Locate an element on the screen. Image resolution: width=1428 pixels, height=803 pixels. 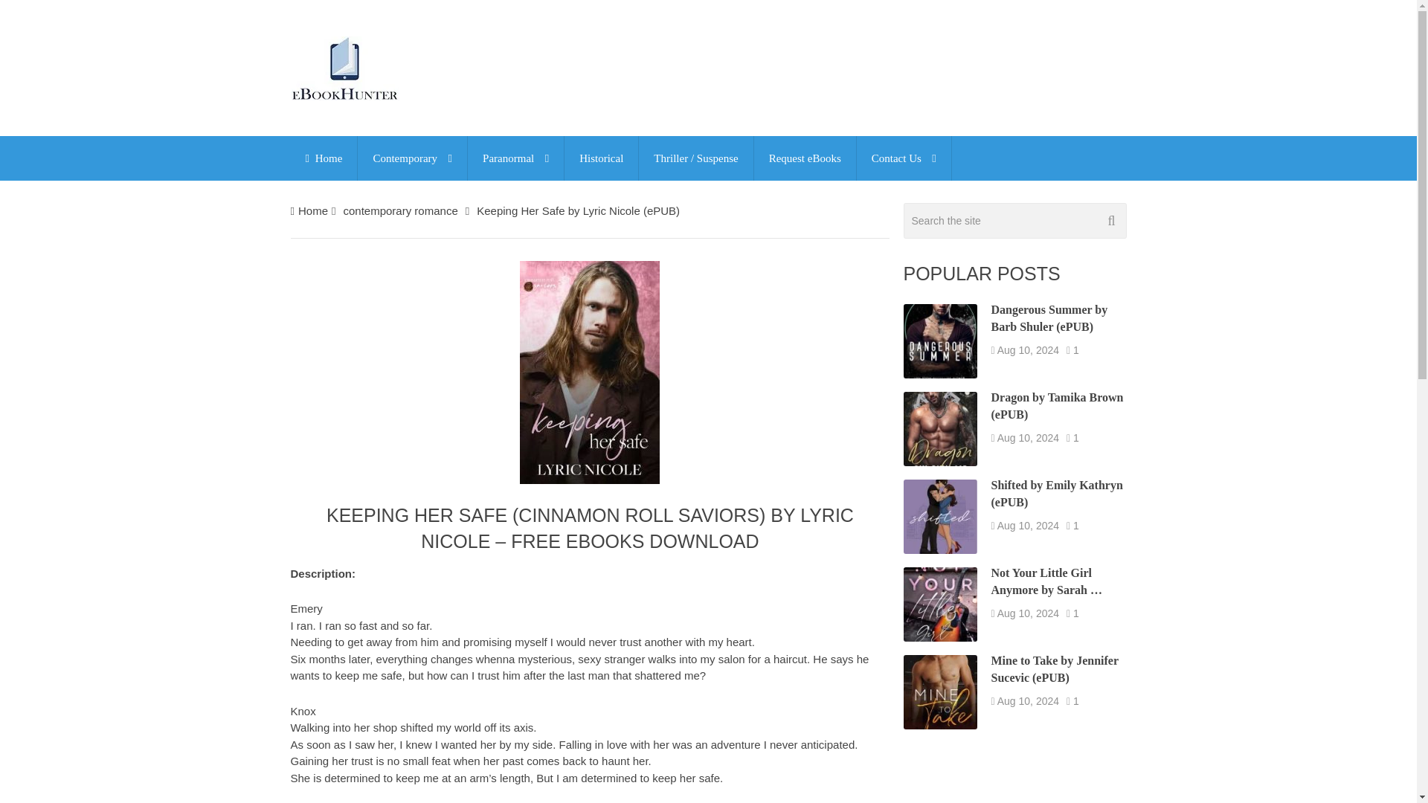
Home is located at coordinates (323, 158).